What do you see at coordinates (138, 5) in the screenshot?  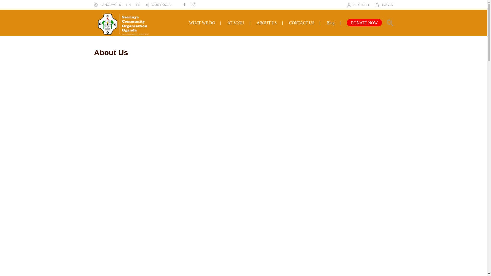 I see `ES` at bounding box center [138, 5].